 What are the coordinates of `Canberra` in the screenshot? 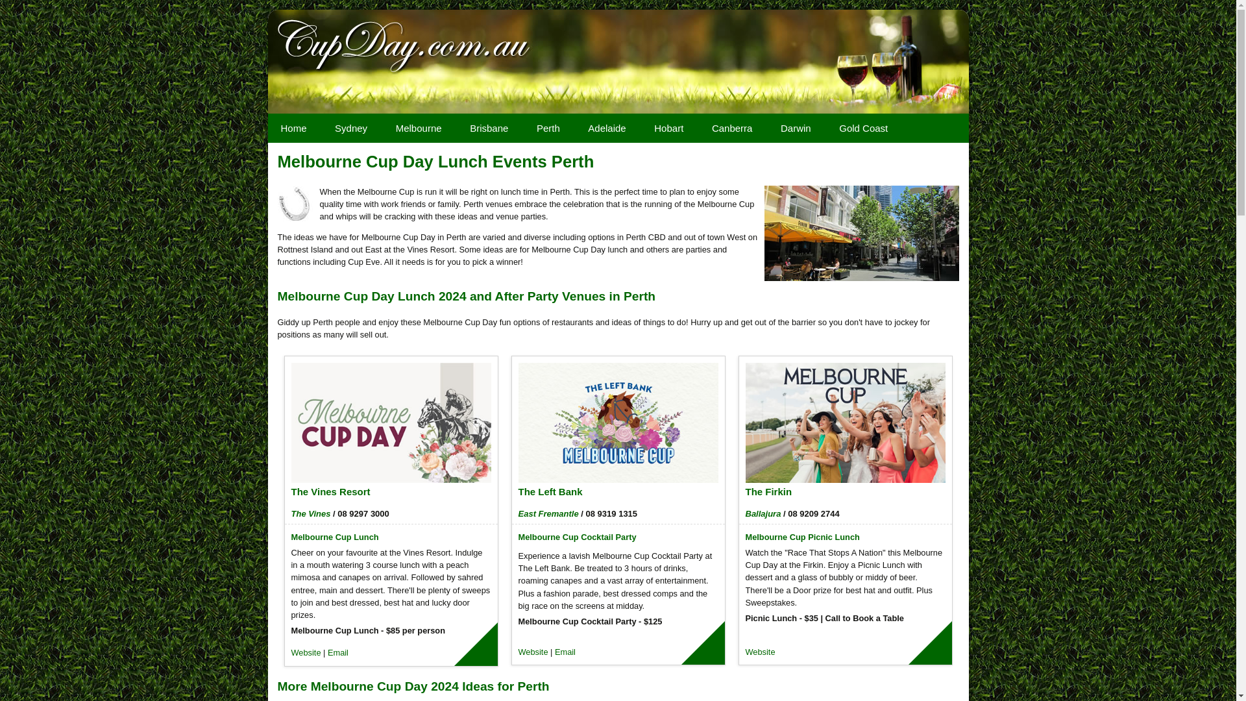 It's located at (732, 129).